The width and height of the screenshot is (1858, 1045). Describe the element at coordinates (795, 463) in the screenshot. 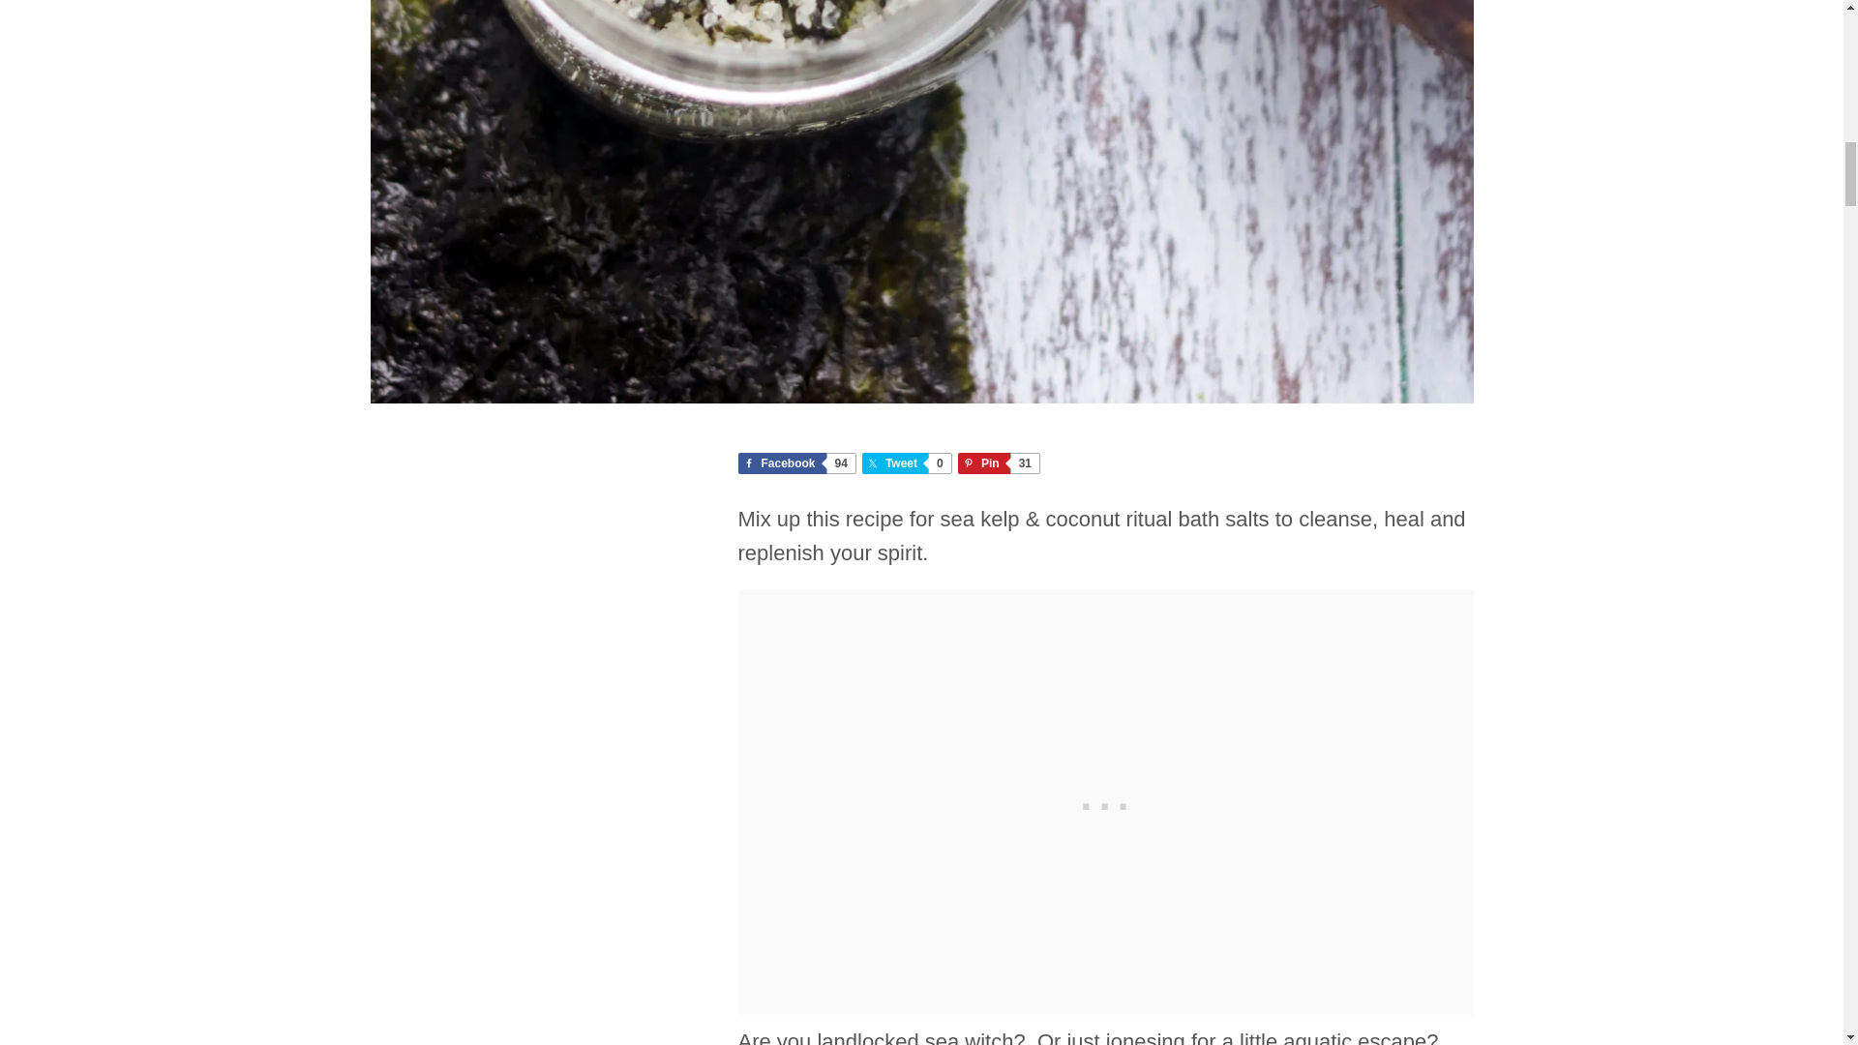

I see `Share on Facebook` at that location.